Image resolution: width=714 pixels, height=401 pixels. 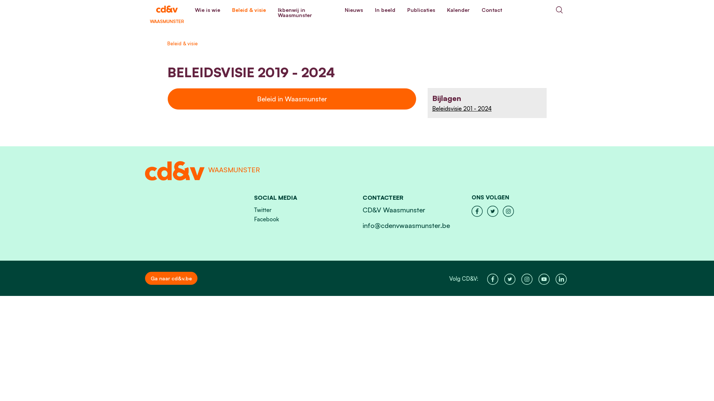 I want to click on WAASMUNSTER, so click(x=167, y=10).